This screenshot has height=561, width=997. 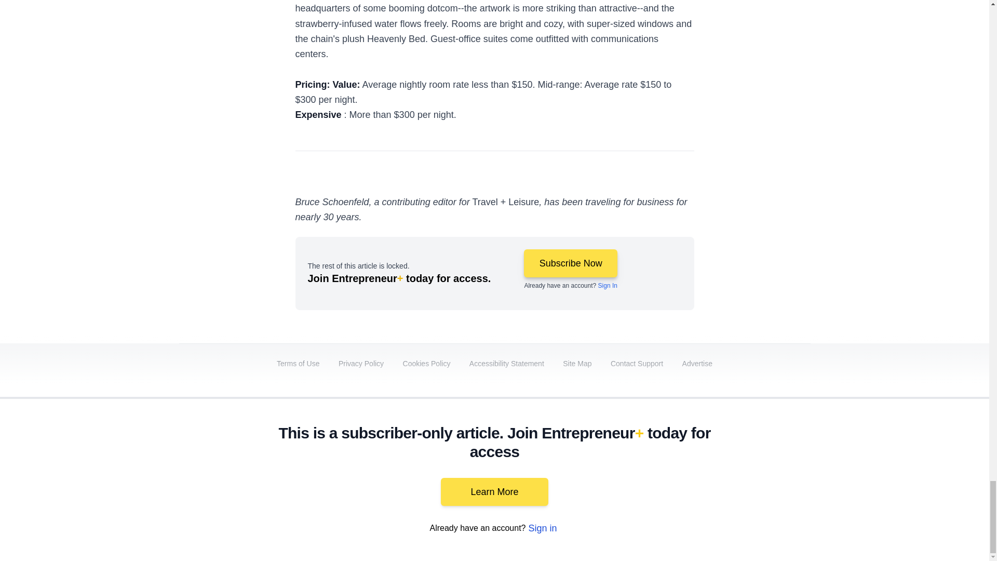 I want to click on twitter, so click(x=623, y=474).